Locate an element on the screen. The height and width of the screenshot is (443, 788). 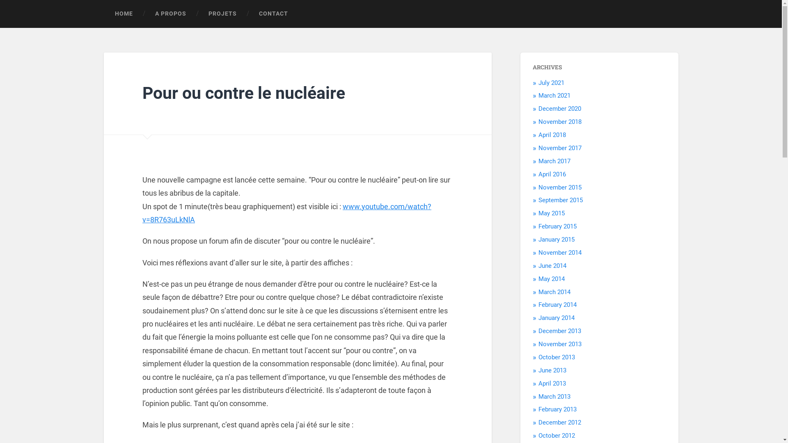
January 2014 is located at coordinates (557, 318).